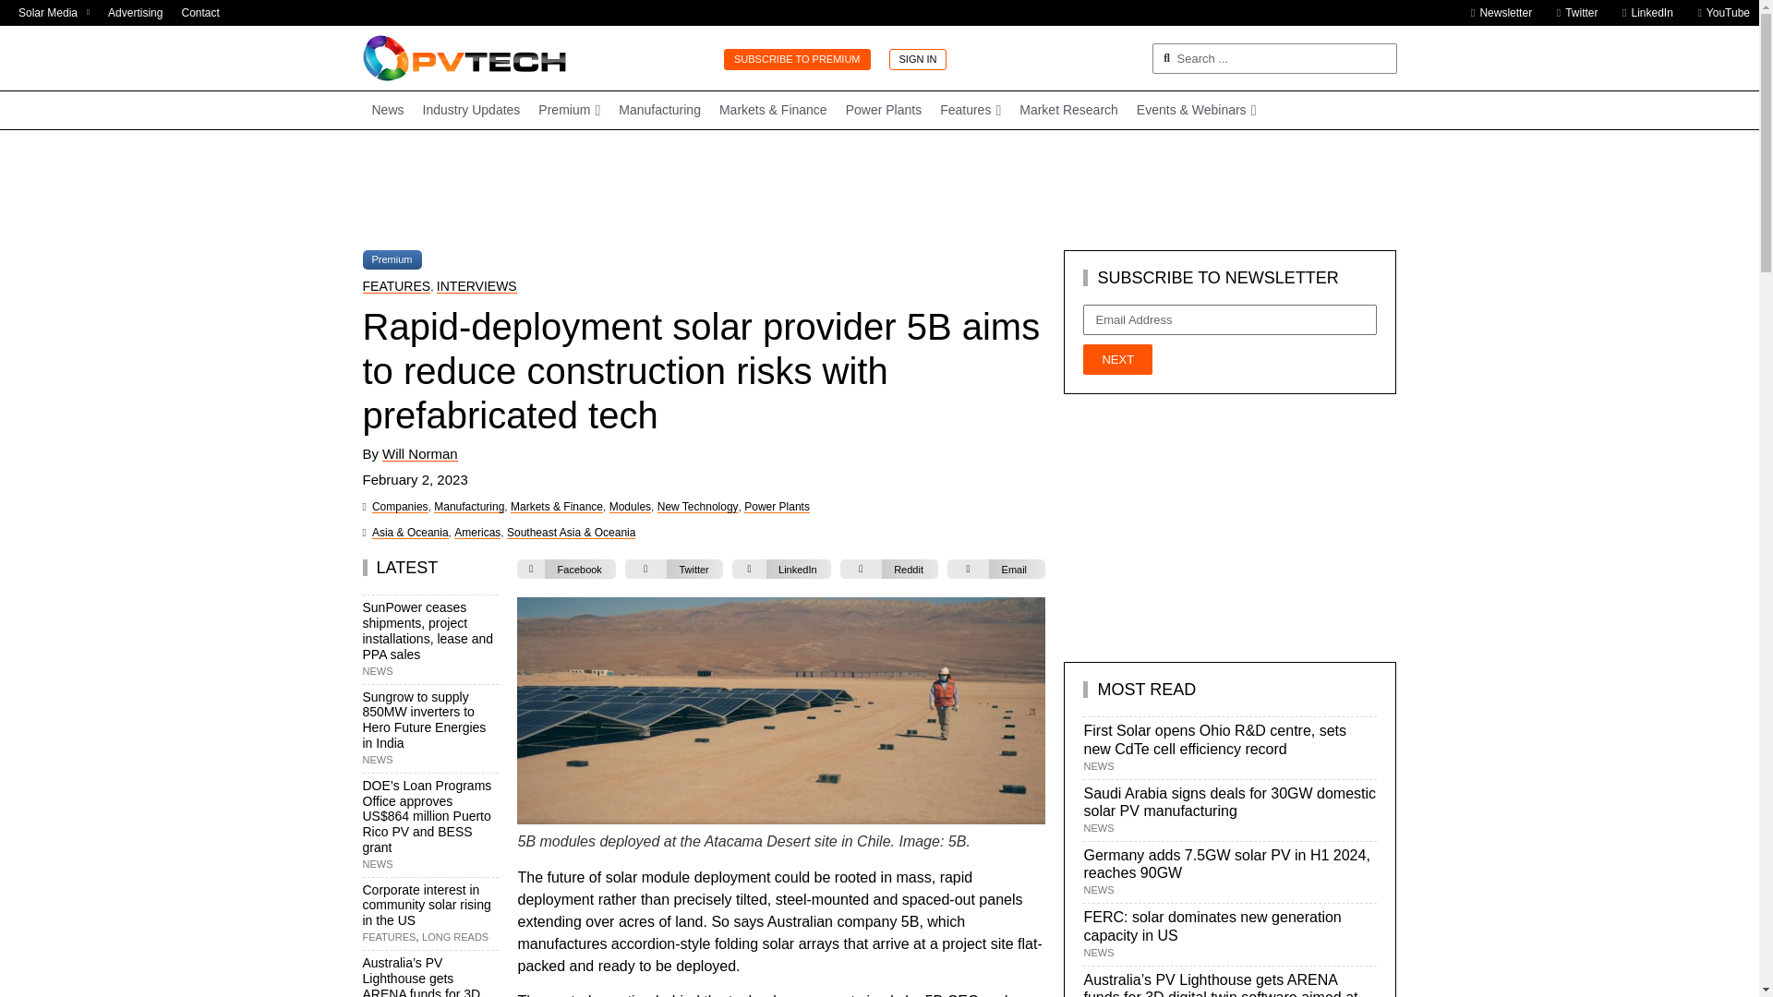 The width and height of the screenshot is (1773, 997). What do you see at coordinates (878, 189) in the screenshot?
I see `3rd party ad content` at bounding box center [878, 189].